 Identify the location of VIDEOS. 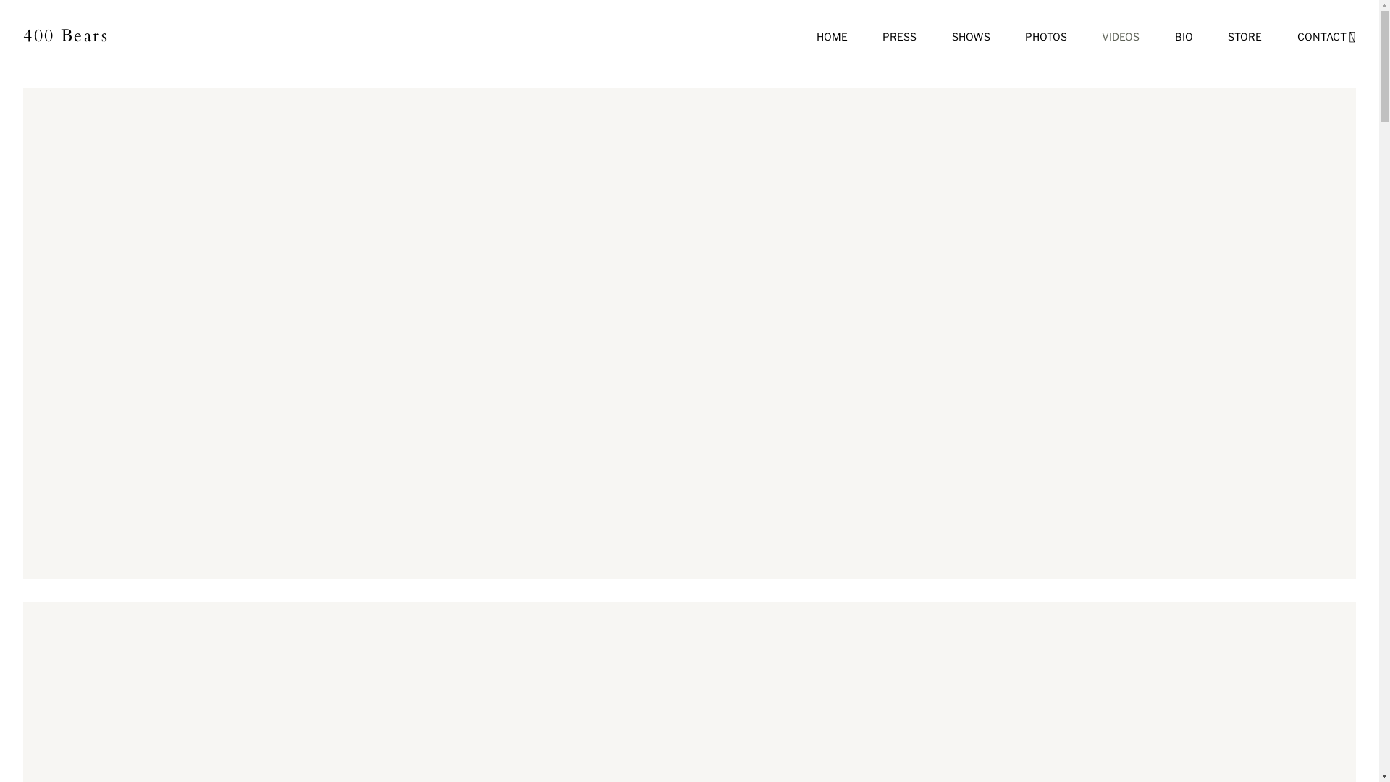
(1121, 37).